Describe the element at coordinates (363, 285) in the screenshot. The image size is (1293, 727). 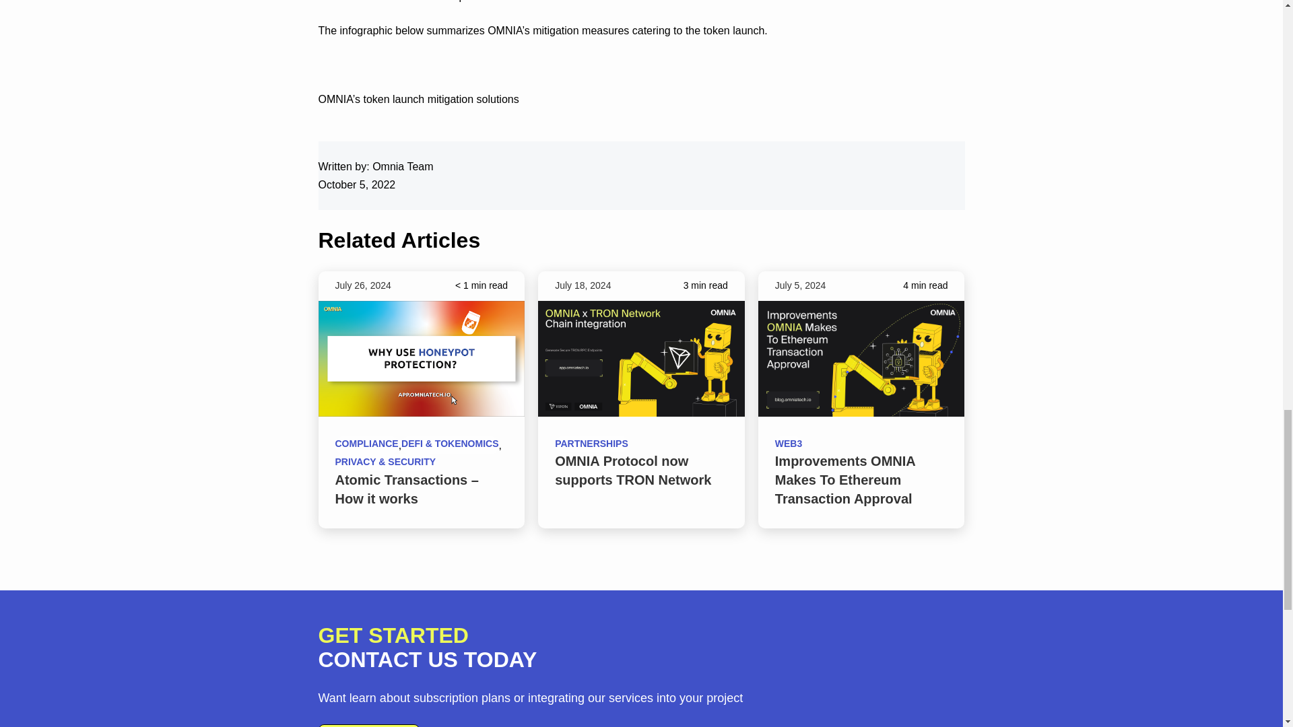
I see `July 26, 2024` at that location.